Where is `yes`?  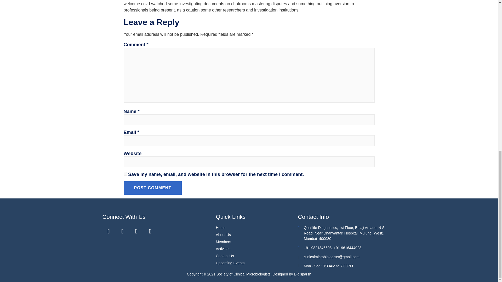 yes is located at coordinates (125, 173).